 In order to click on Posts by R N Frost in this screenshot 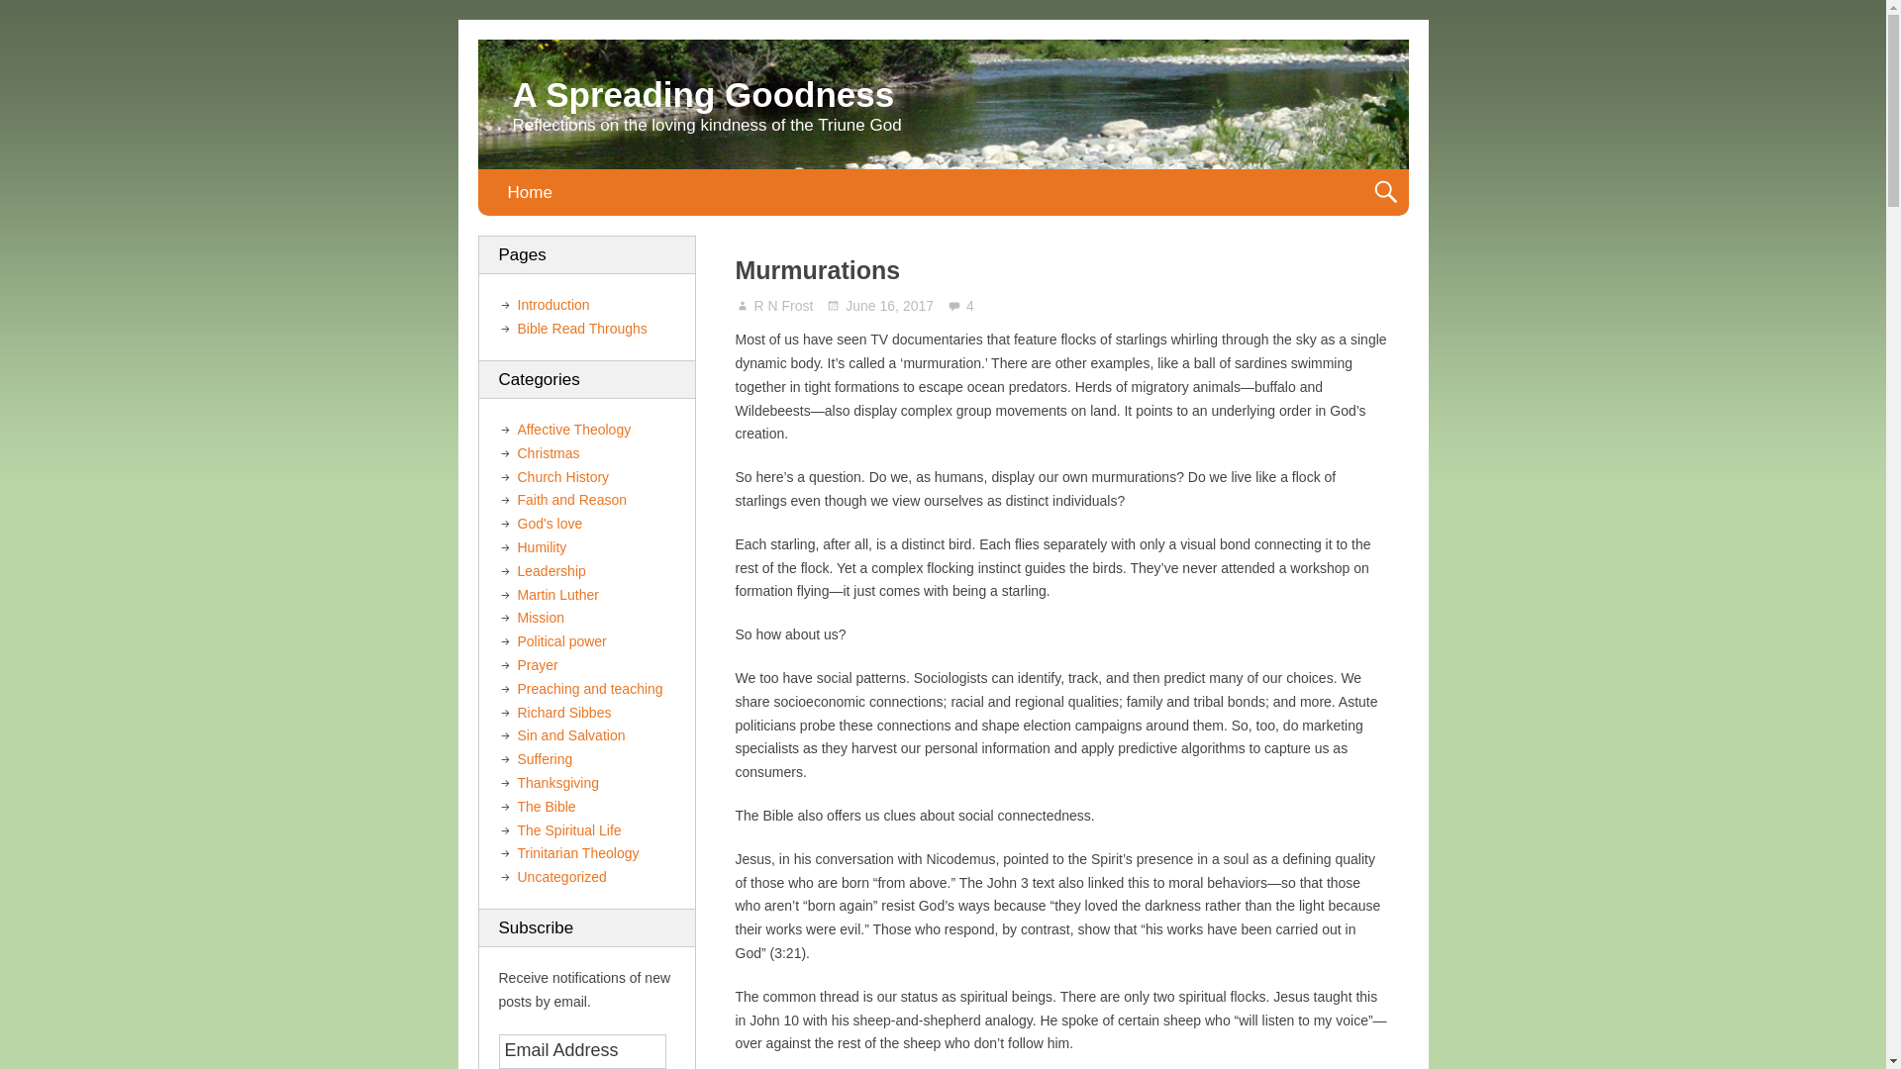, I will do `click(784, 306)`.